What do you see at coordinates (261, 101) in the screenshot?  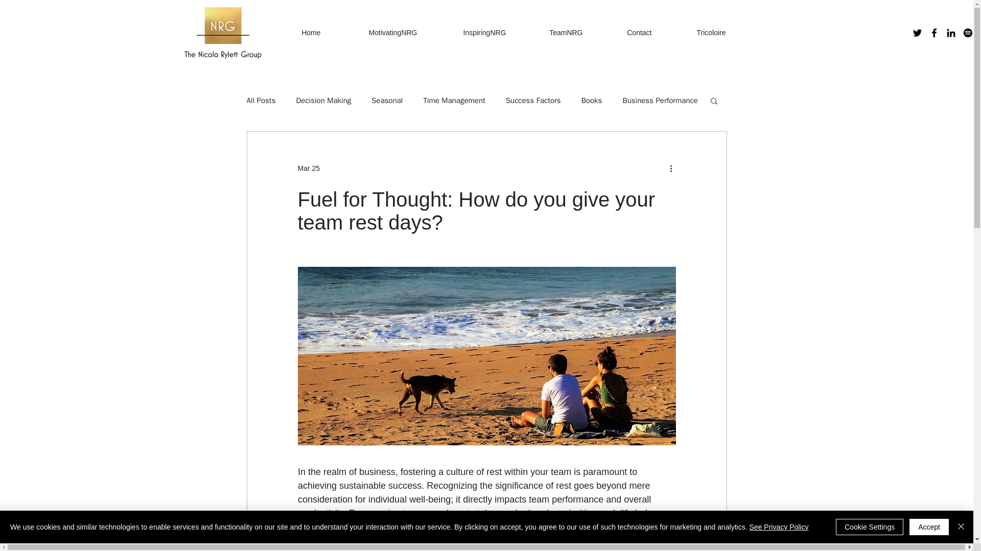 I see `All Posts` at bounding box center [261, 101].